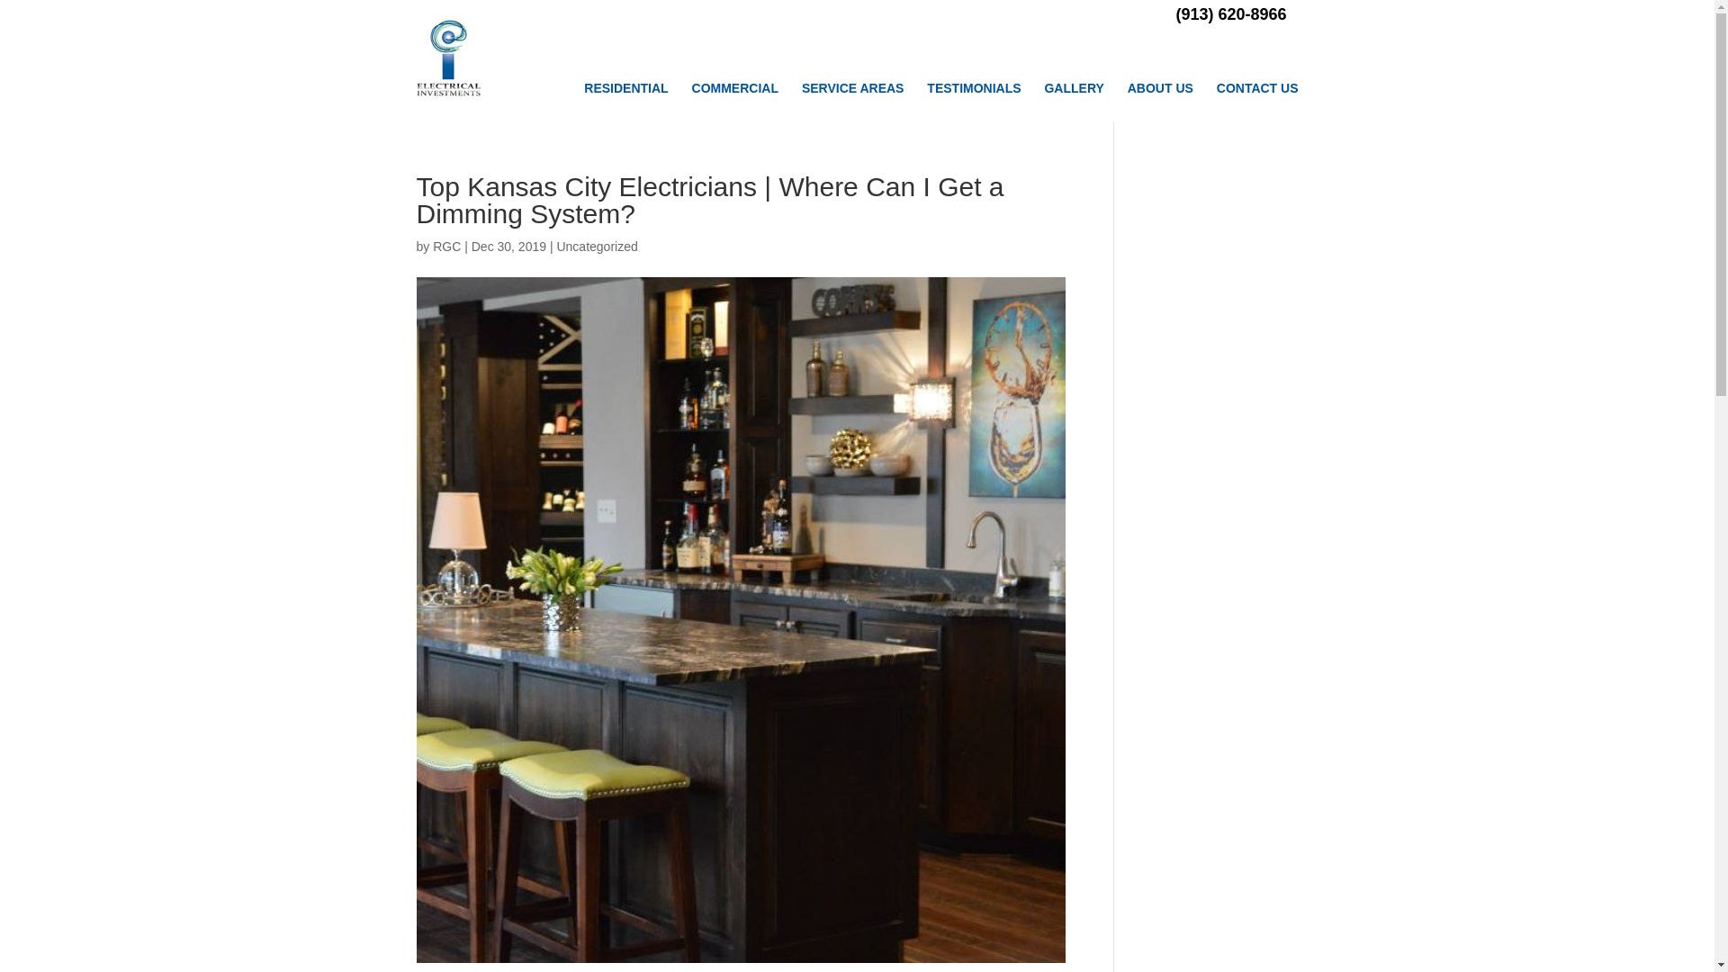 The image size is (1728, 972). What do you see at coordinates (1161, 87) in the screenshot?
I see `ABOUT US` at bounding box center [1161, 87].